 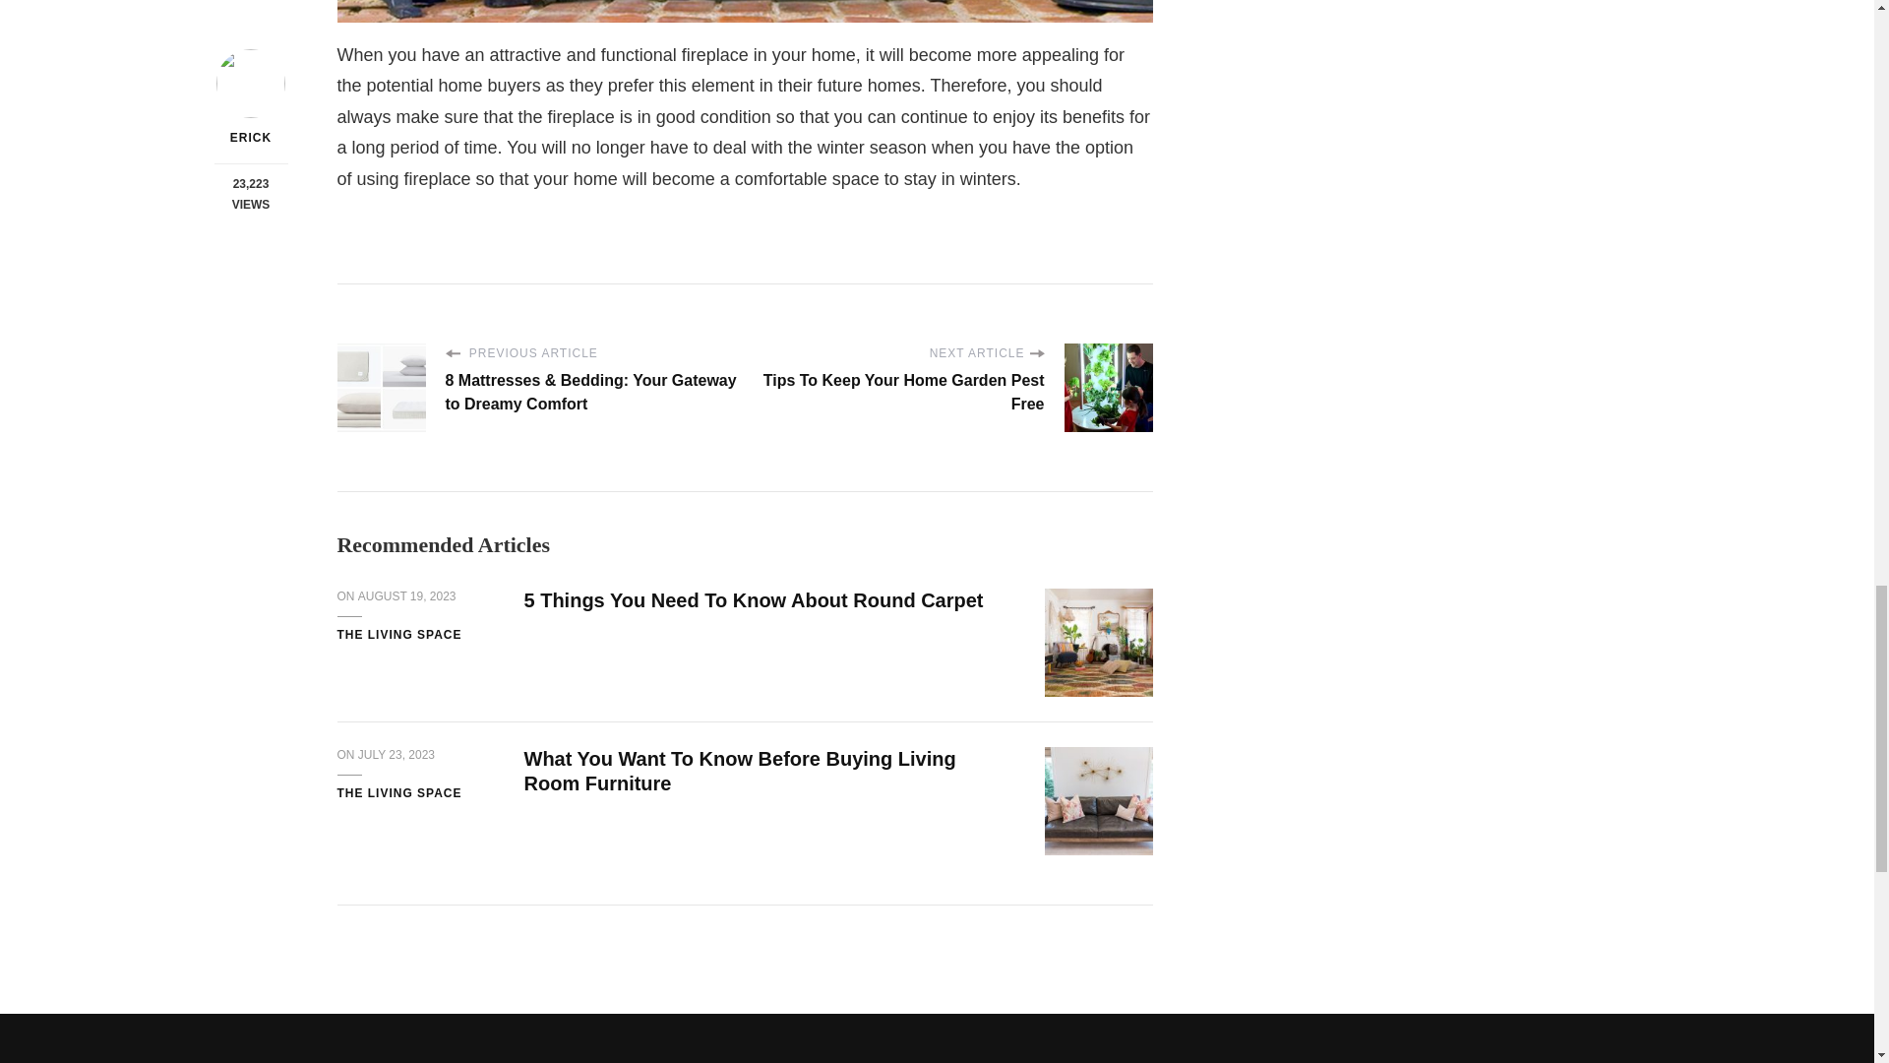 I want to click on What You Want To Know Before Buying Living Room Furniture, so click(x=739, y=771).